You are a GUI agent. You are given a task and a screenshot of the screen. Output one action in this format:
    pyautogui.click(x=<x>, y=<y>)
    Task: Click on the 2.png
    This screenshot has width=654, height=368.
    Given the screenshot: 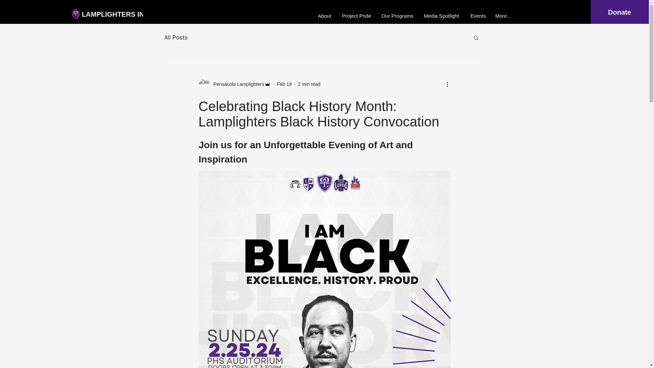 What is the action you would take?
    pyautogui.click(x=76, y=14)
    